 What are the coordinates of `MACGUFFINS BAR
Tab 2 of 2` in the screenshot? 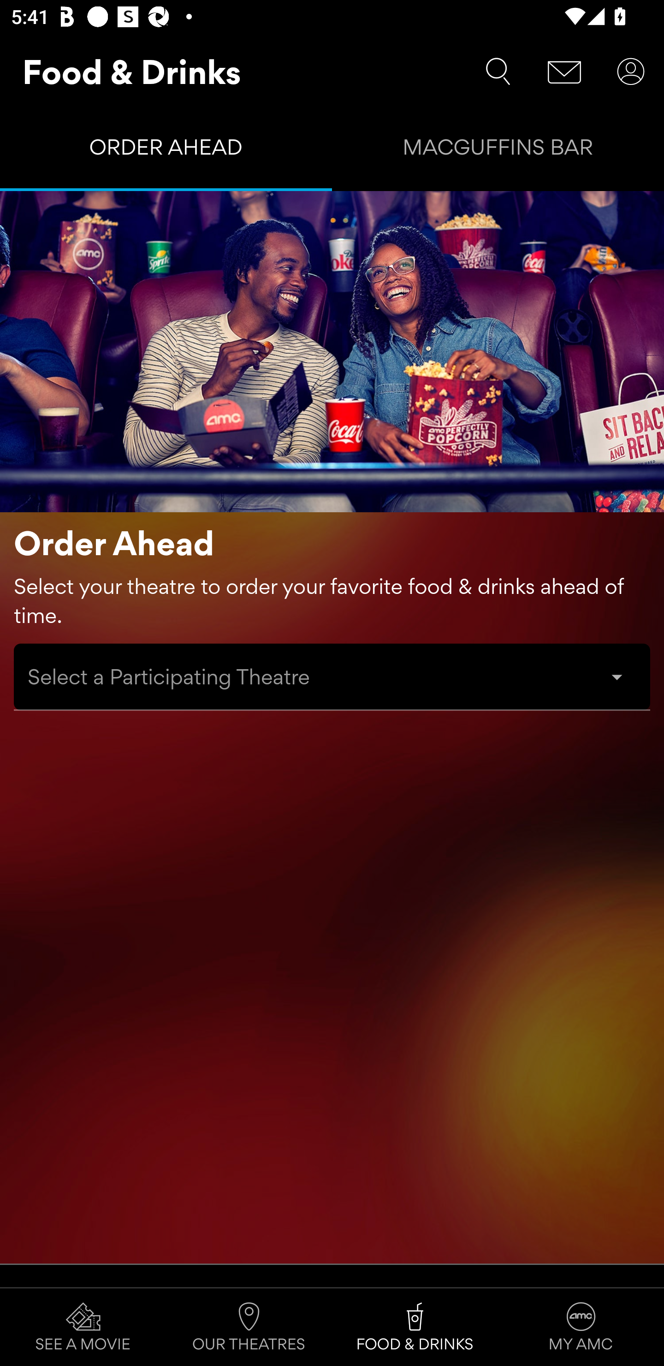 It's located at (498, 150).